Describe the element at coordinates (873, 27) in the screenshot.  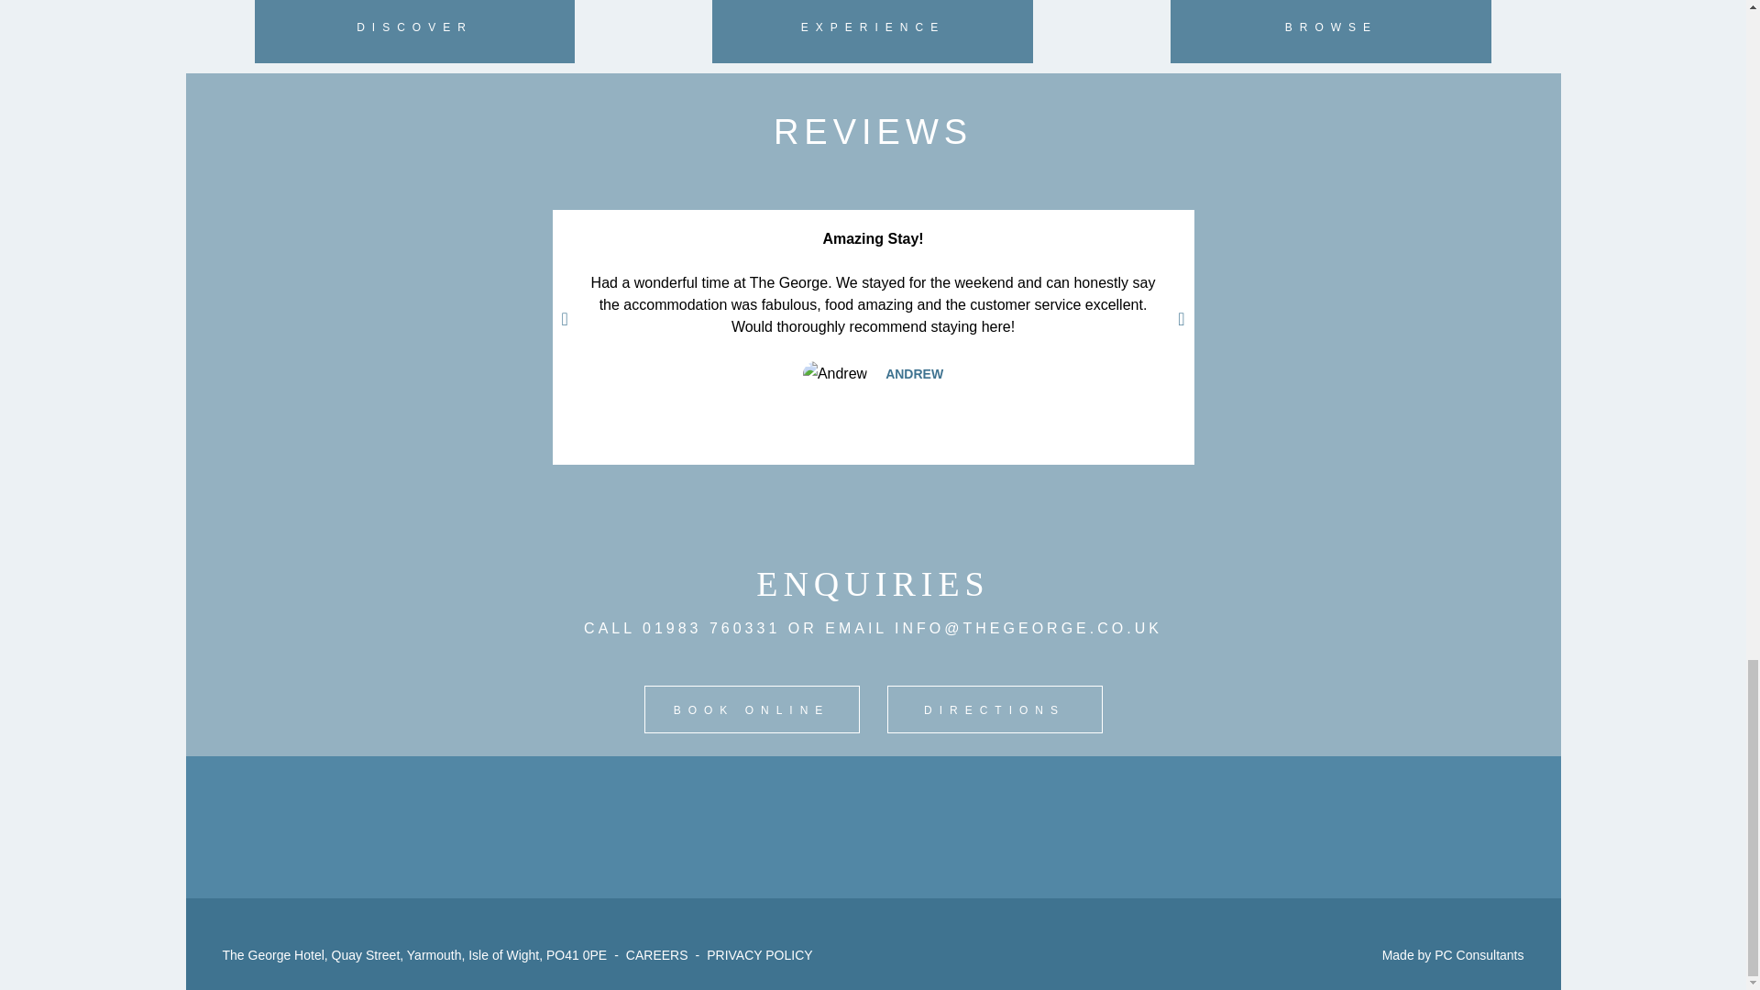
I see `EXPERIENCE` at that location.